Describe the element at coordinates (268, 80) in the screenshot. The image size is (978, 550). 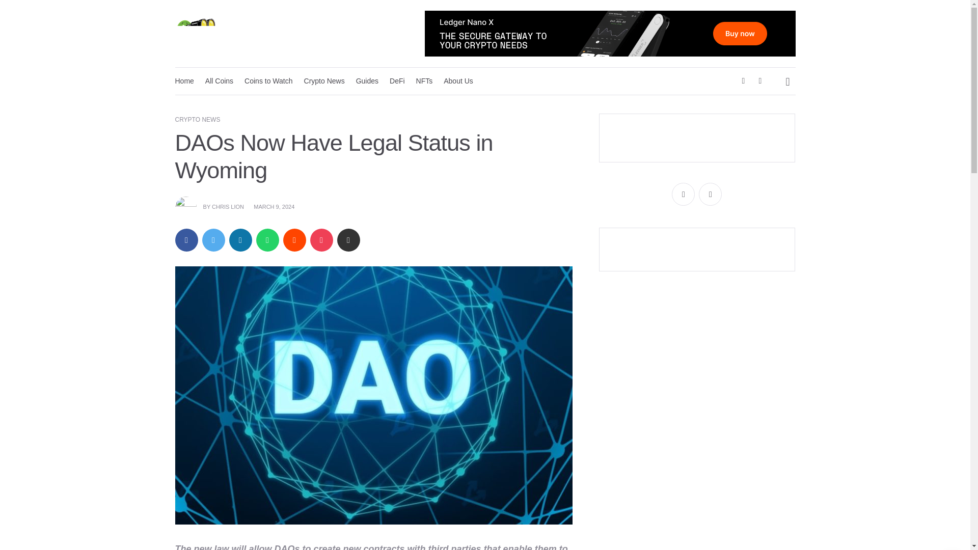
I see `Coins to Watch` at that location.